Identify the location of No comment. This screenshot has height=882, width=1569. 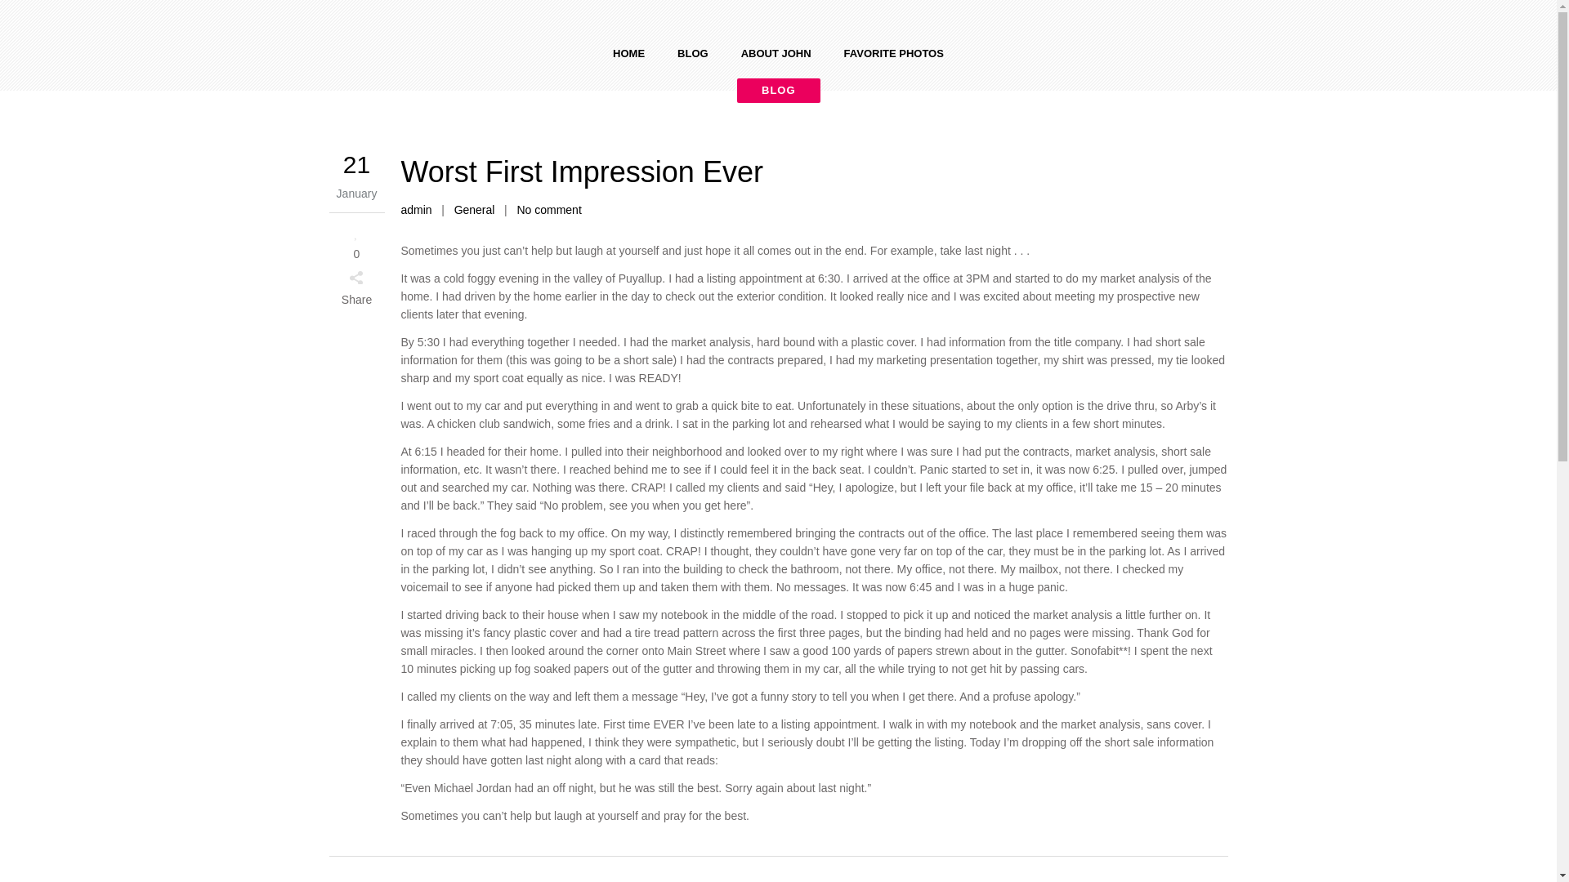
(548, 209).